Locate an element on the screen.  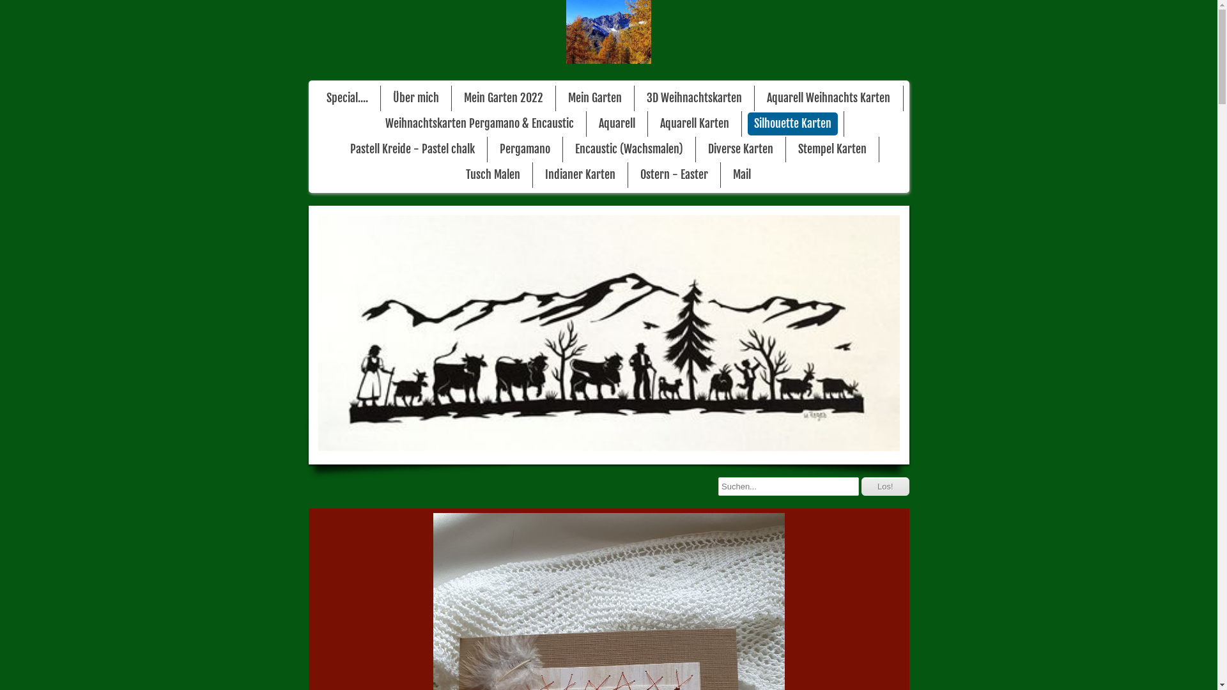
Weihnachtskarten Pergamano & Encaustic is located at coordinates (479, 124).